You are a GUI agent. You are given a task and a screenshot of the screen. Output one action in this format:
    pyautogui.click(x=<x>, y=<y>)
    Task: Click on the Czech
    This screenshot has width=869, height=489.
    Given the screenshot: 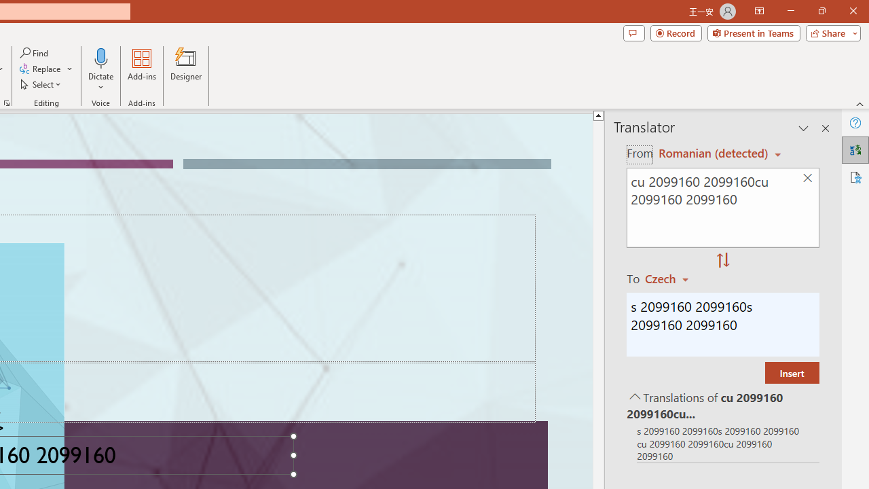 What is the action you would take?
    pyautogui.click(x=673, y=278)
    